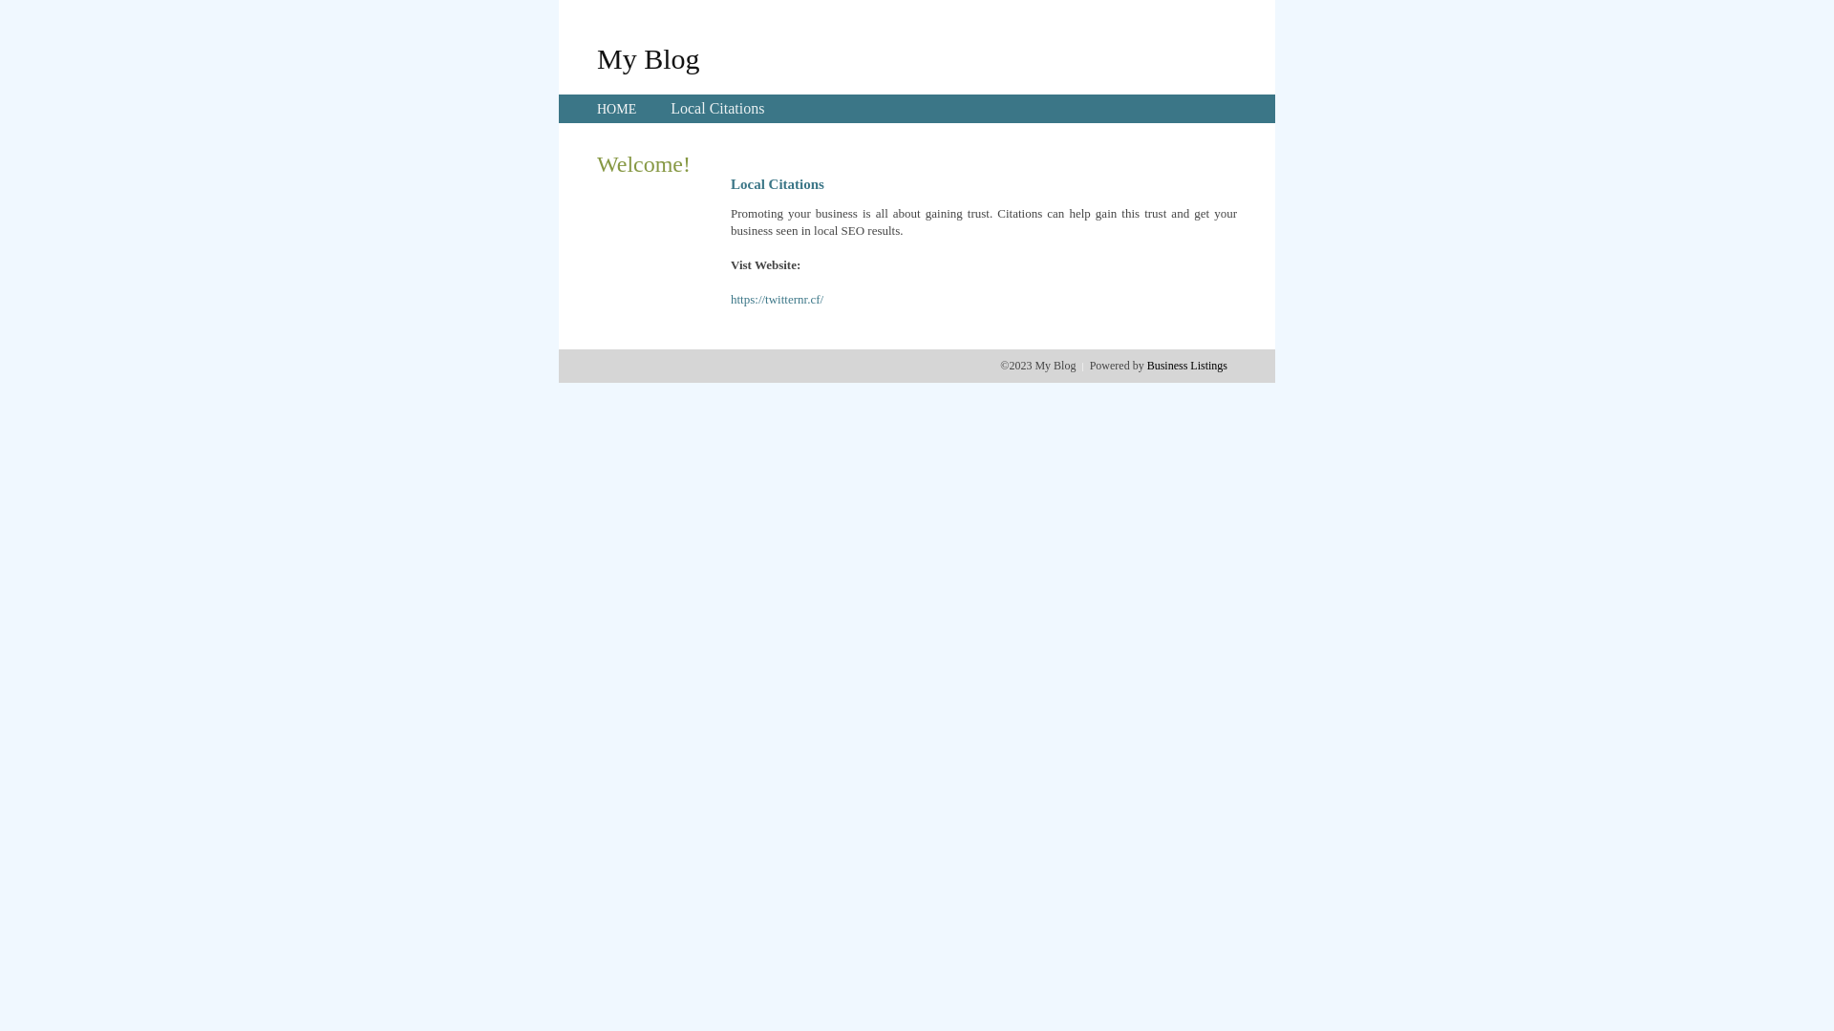 This screenshot has width=1834, height=1031. I want to click on My Blog, so click(649, 58).